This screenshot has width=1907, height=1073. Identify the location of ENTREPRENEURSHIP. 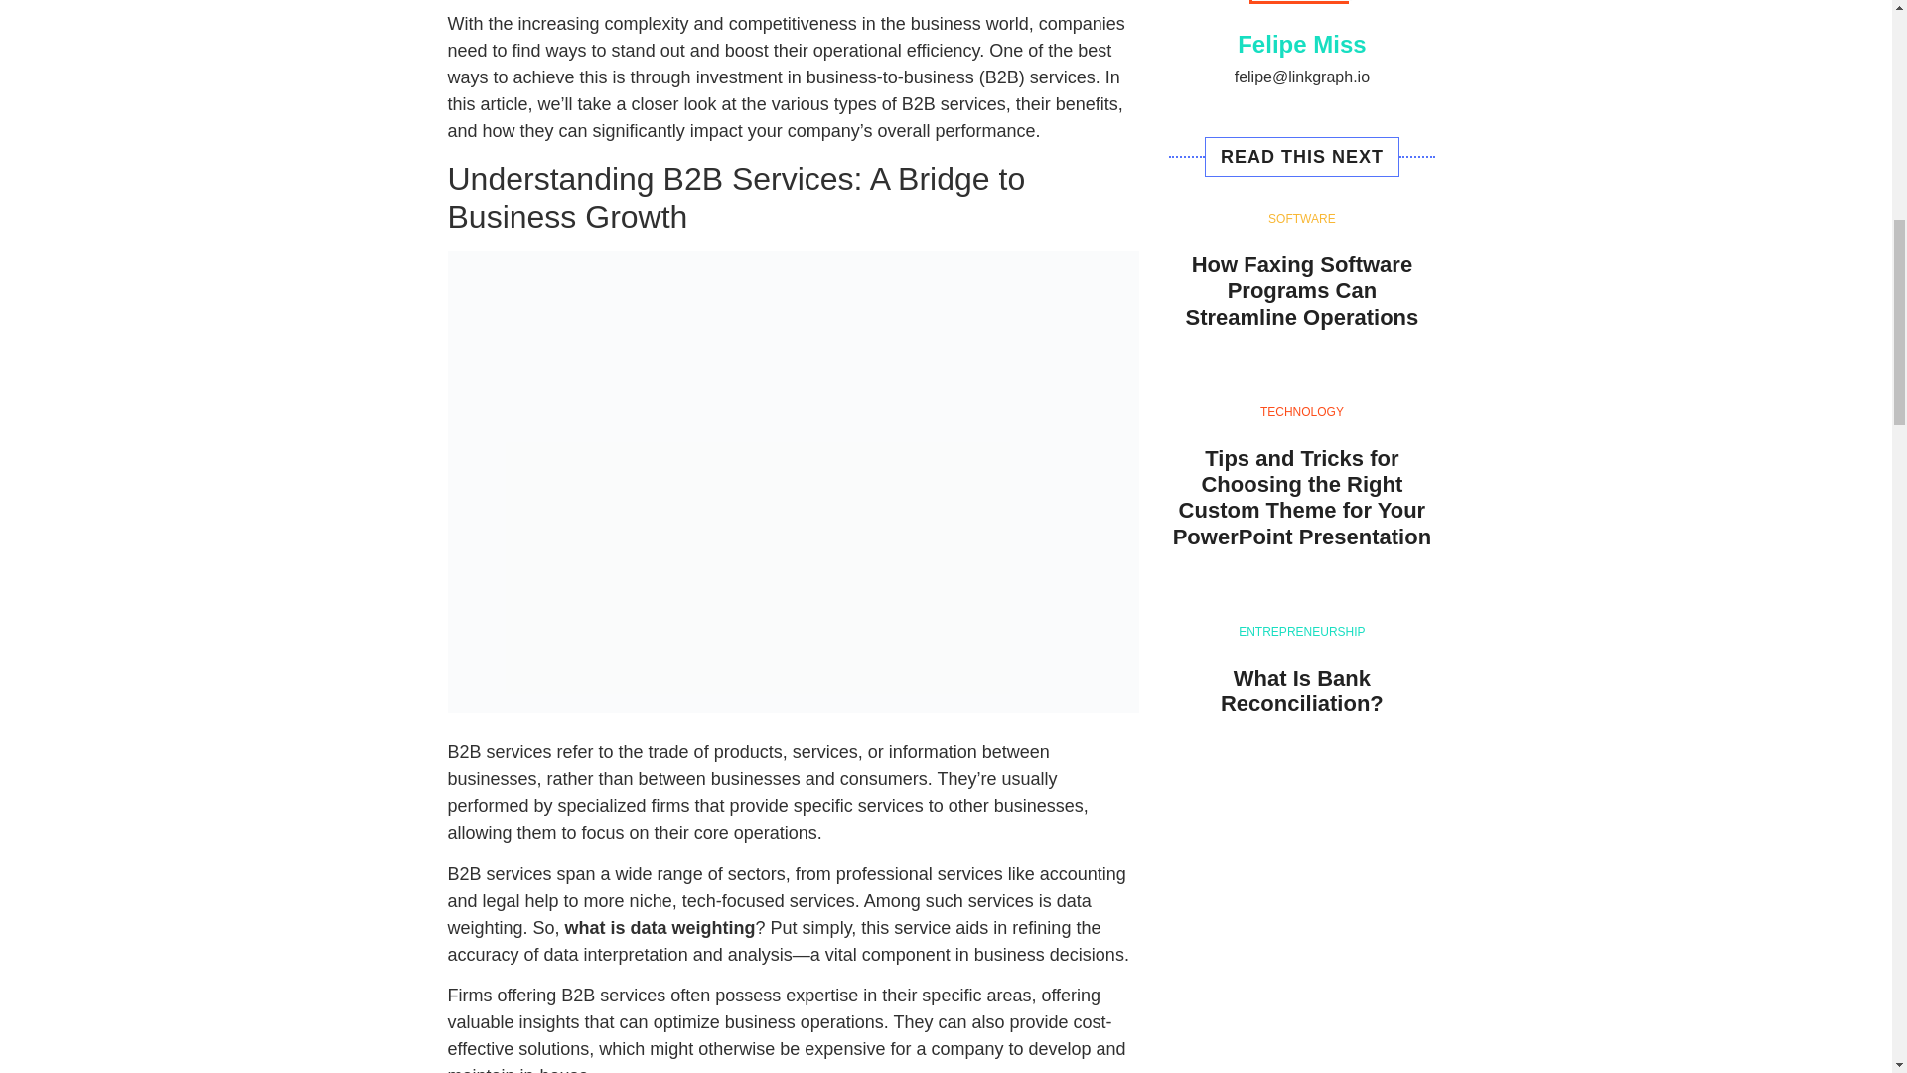
(1301, 631).